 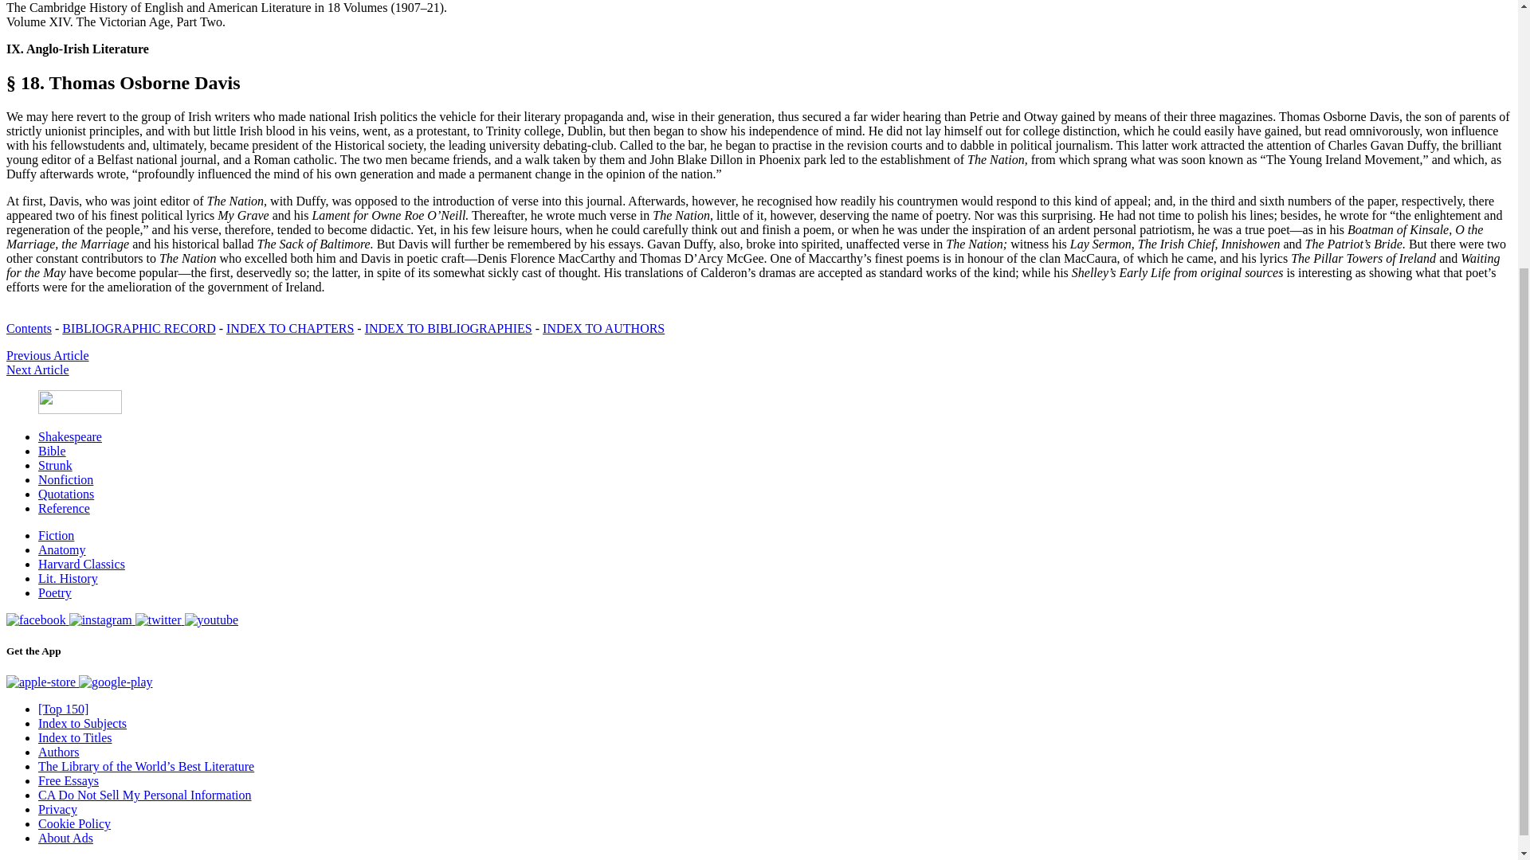 I want to click on BIBLIOGRAPHIC RECORD, so click(x=139, y=328).